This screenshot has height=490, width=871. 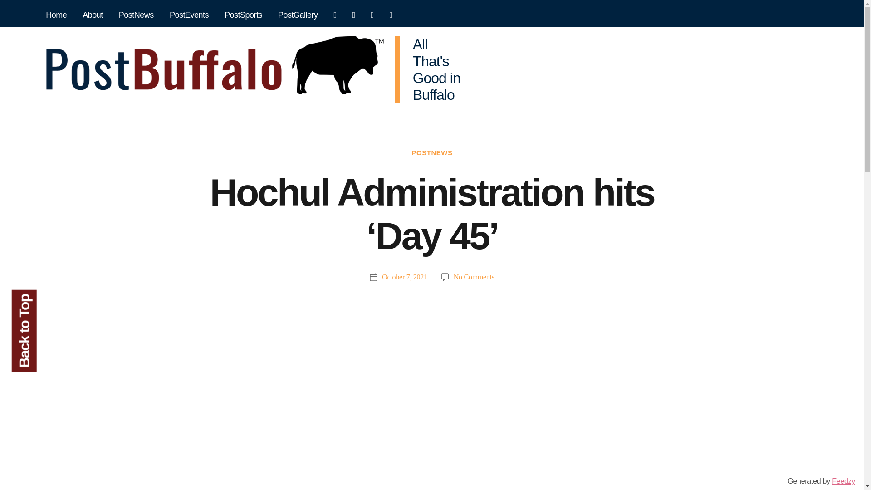 I want to click on Back to Top, so click(x=53, y=302).